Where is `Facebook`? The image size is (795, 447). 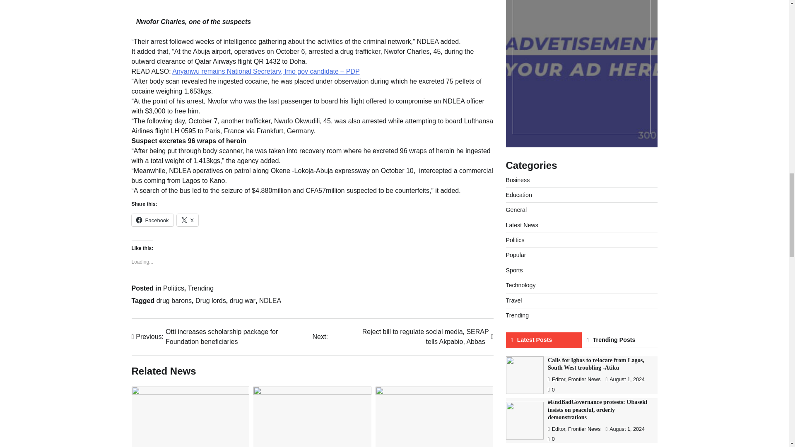
Facebook is located at coordinates (152, 220).